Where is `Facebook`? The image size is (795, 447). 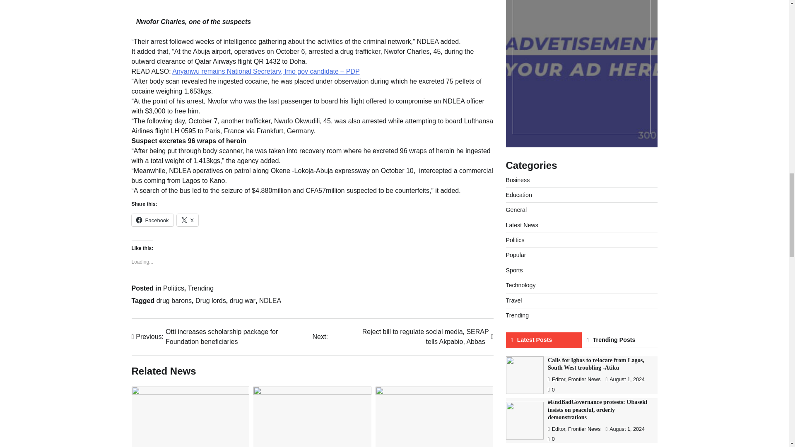
Facebook is located at coordinates (152, 220).